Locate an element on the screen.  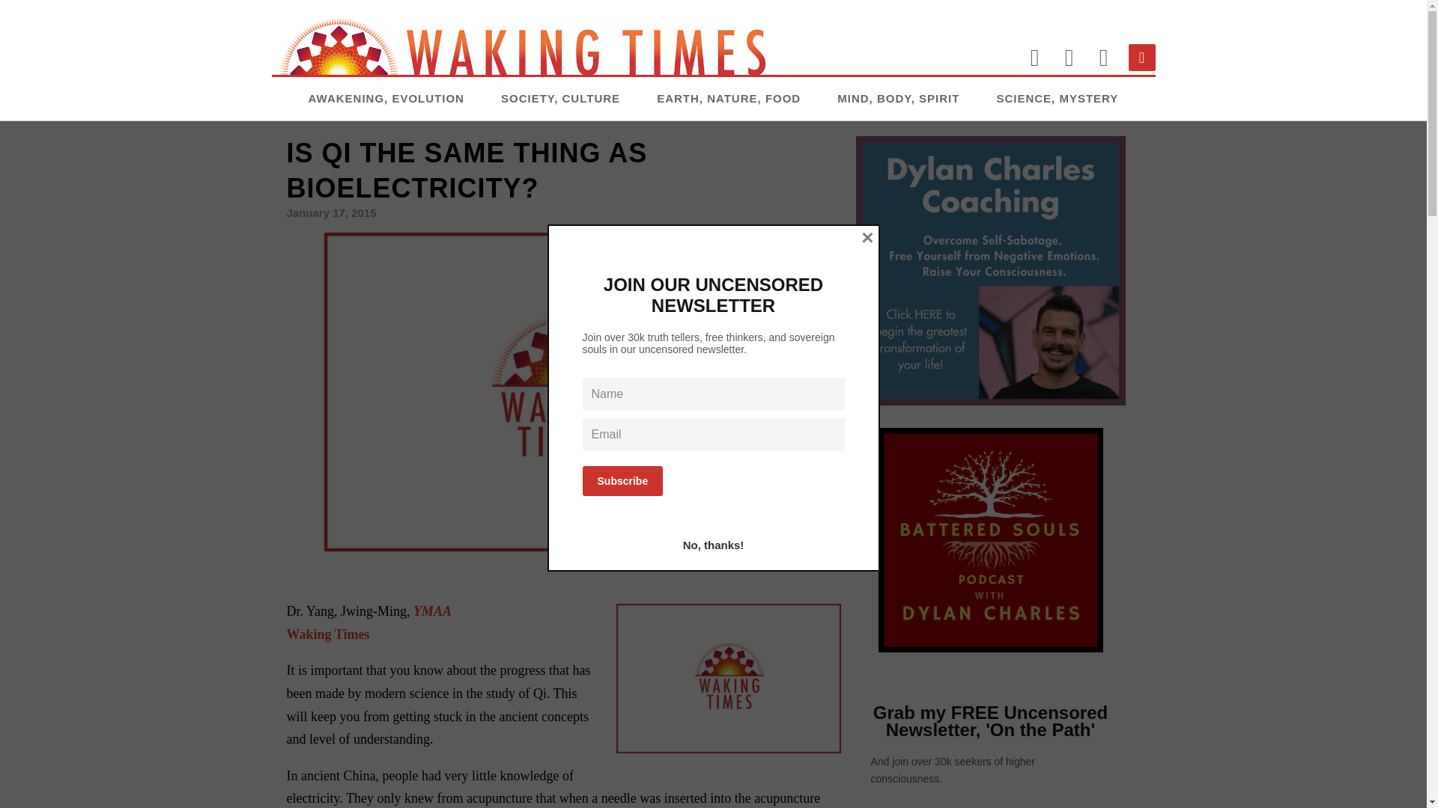
SCIENCE, MYSTERY is located at coordinates (1058, 98).